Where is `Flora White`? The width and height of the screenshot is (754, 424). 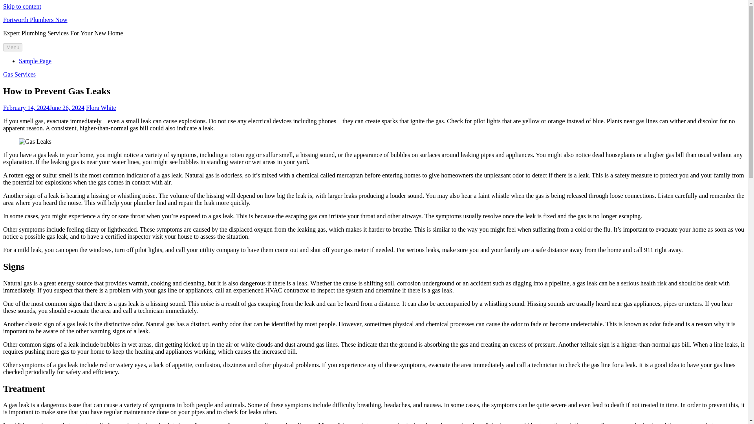 Flora White is located at coordinates (101, 108).